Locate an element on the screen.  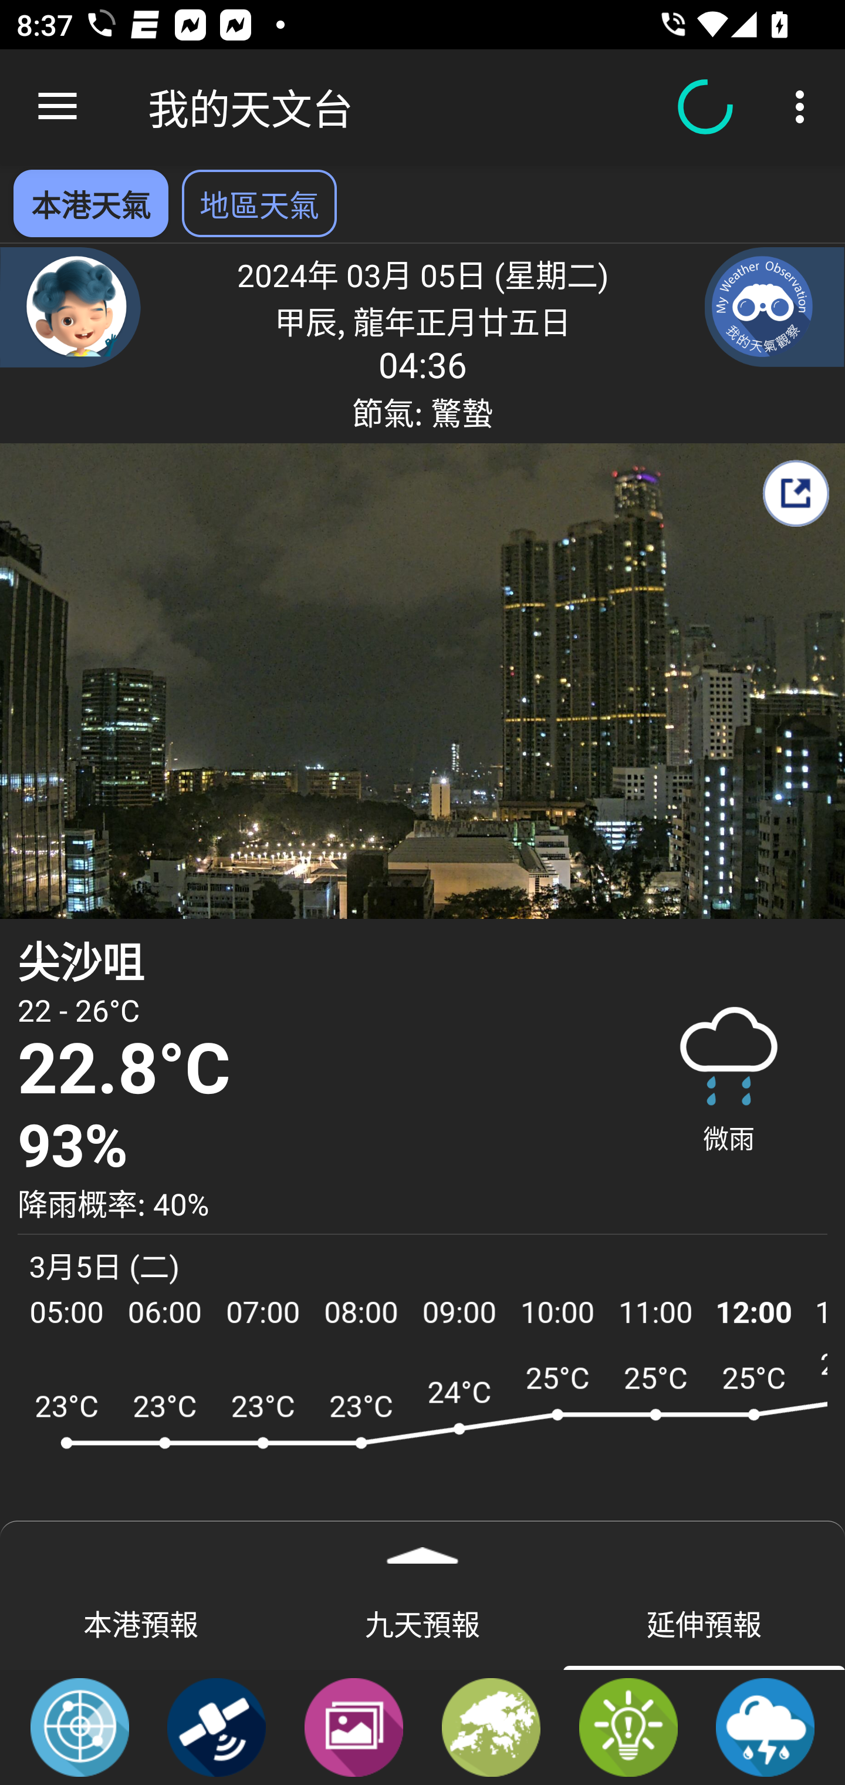
天氣照片 is located at coordinates (353, 1726).